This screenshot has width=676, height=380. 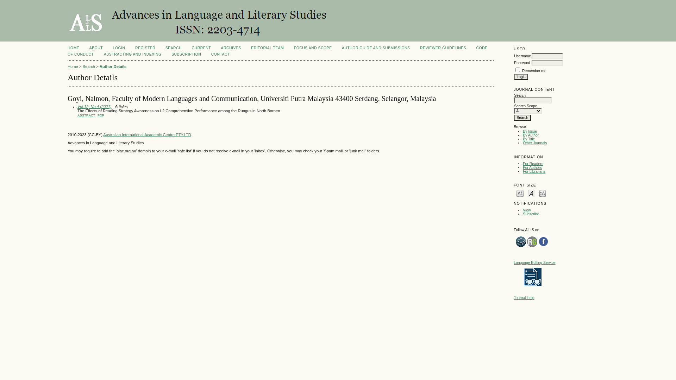 What do you see at coordinates (174, 48) in the screenshot?
I see `SEARCH` at bounding box center [174, 48].